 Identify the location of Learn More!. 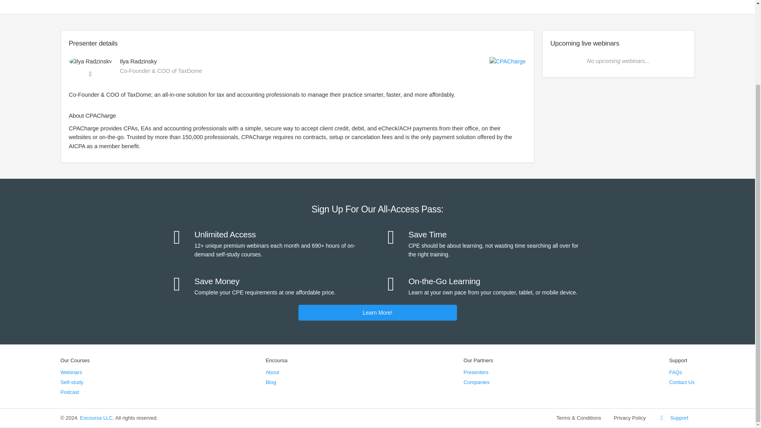
(377, 312).